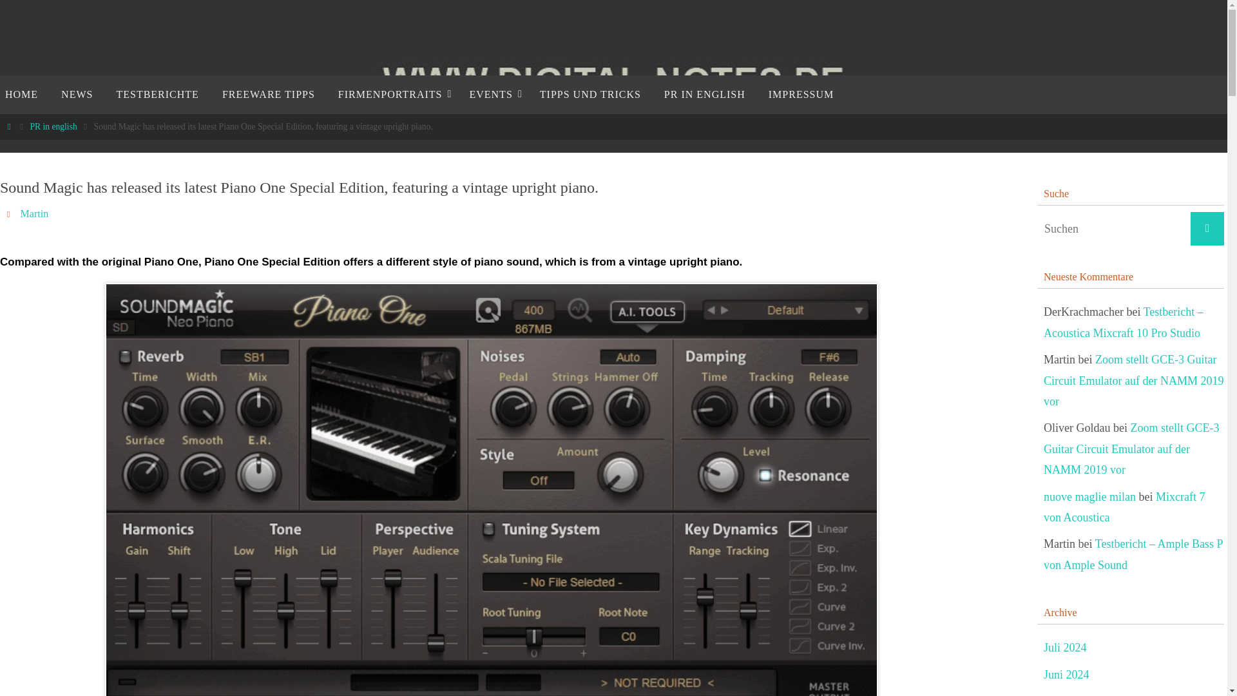 The image size is (1237, 696). What do you see at coordinates (24, 94) in the screenshot?
I see `HOME` at bounding box center [24, 94].